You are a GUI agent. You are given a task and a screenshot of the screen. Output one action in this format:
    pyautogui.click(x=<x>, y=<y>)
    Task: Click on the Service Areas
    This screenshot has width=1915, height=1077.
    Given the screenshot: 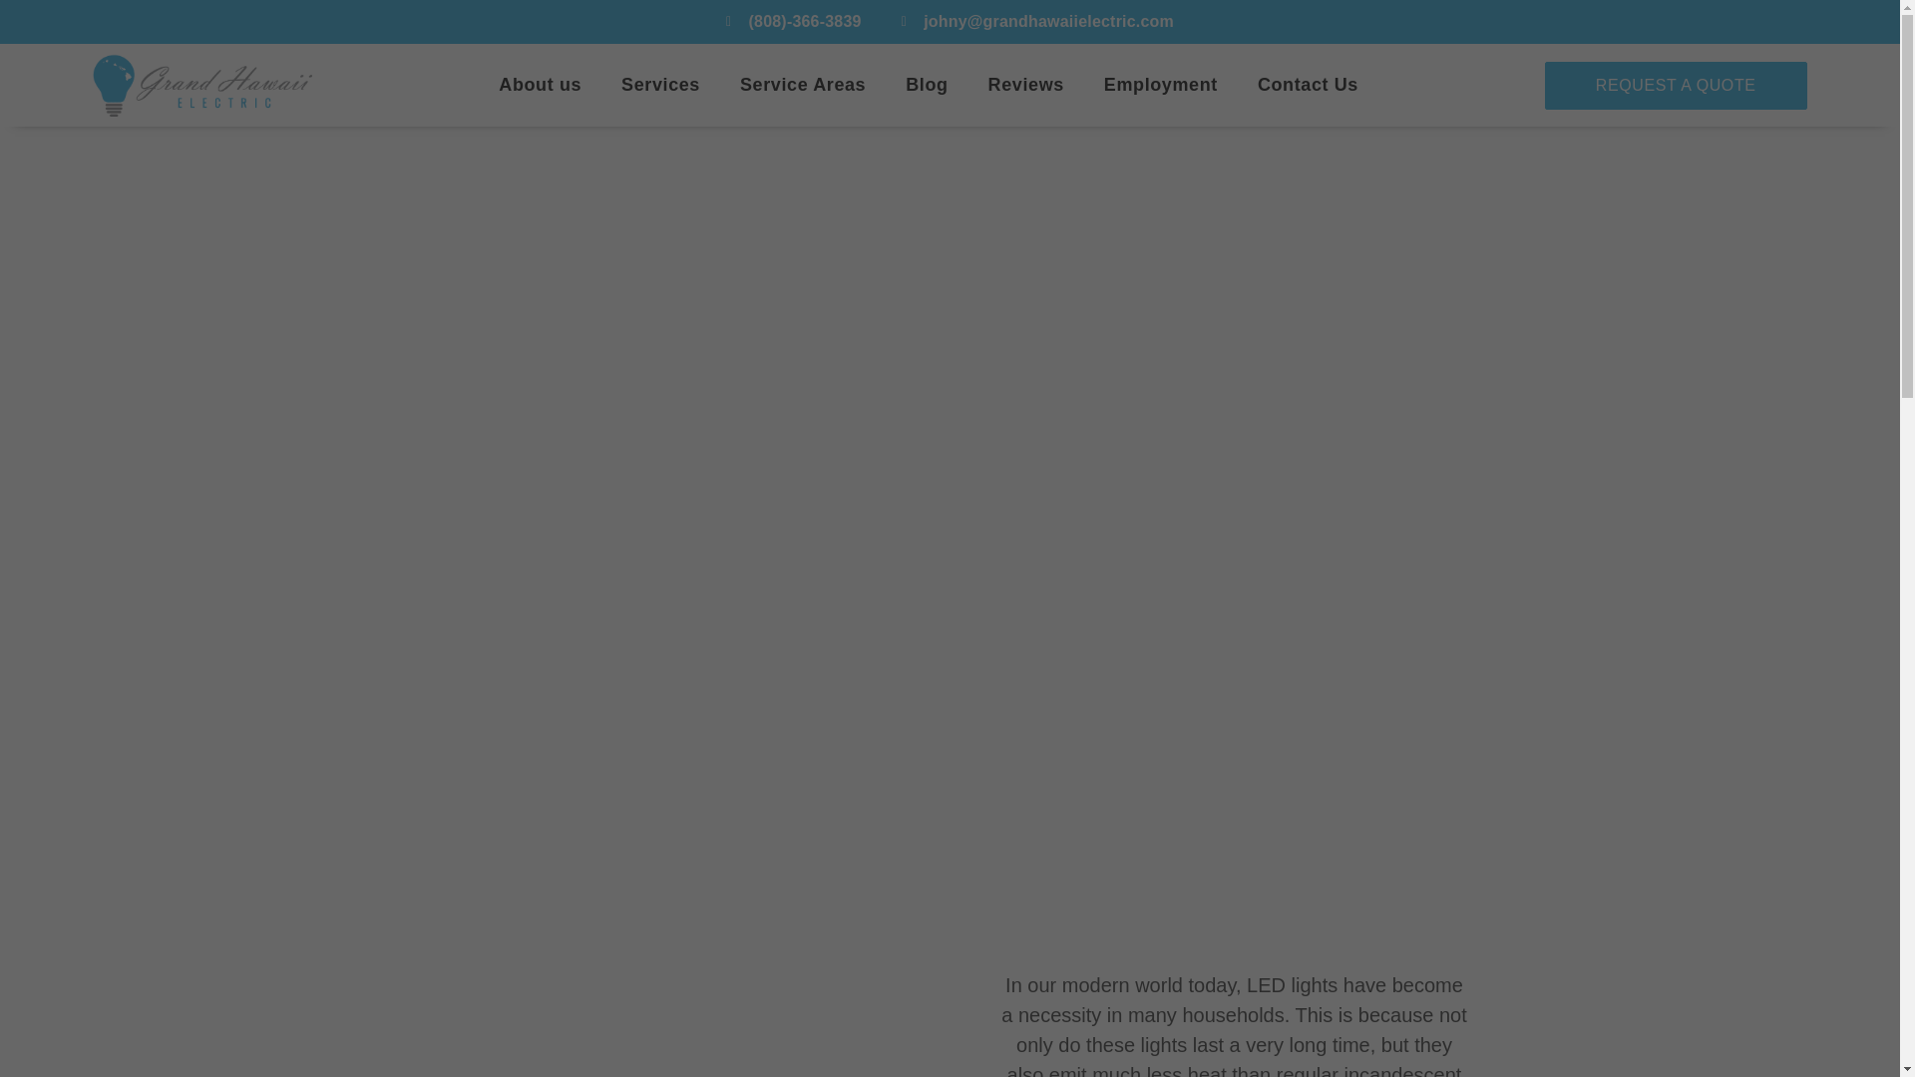 What is the action you would take?
    pyautogui.click(x=802, y=85)
    